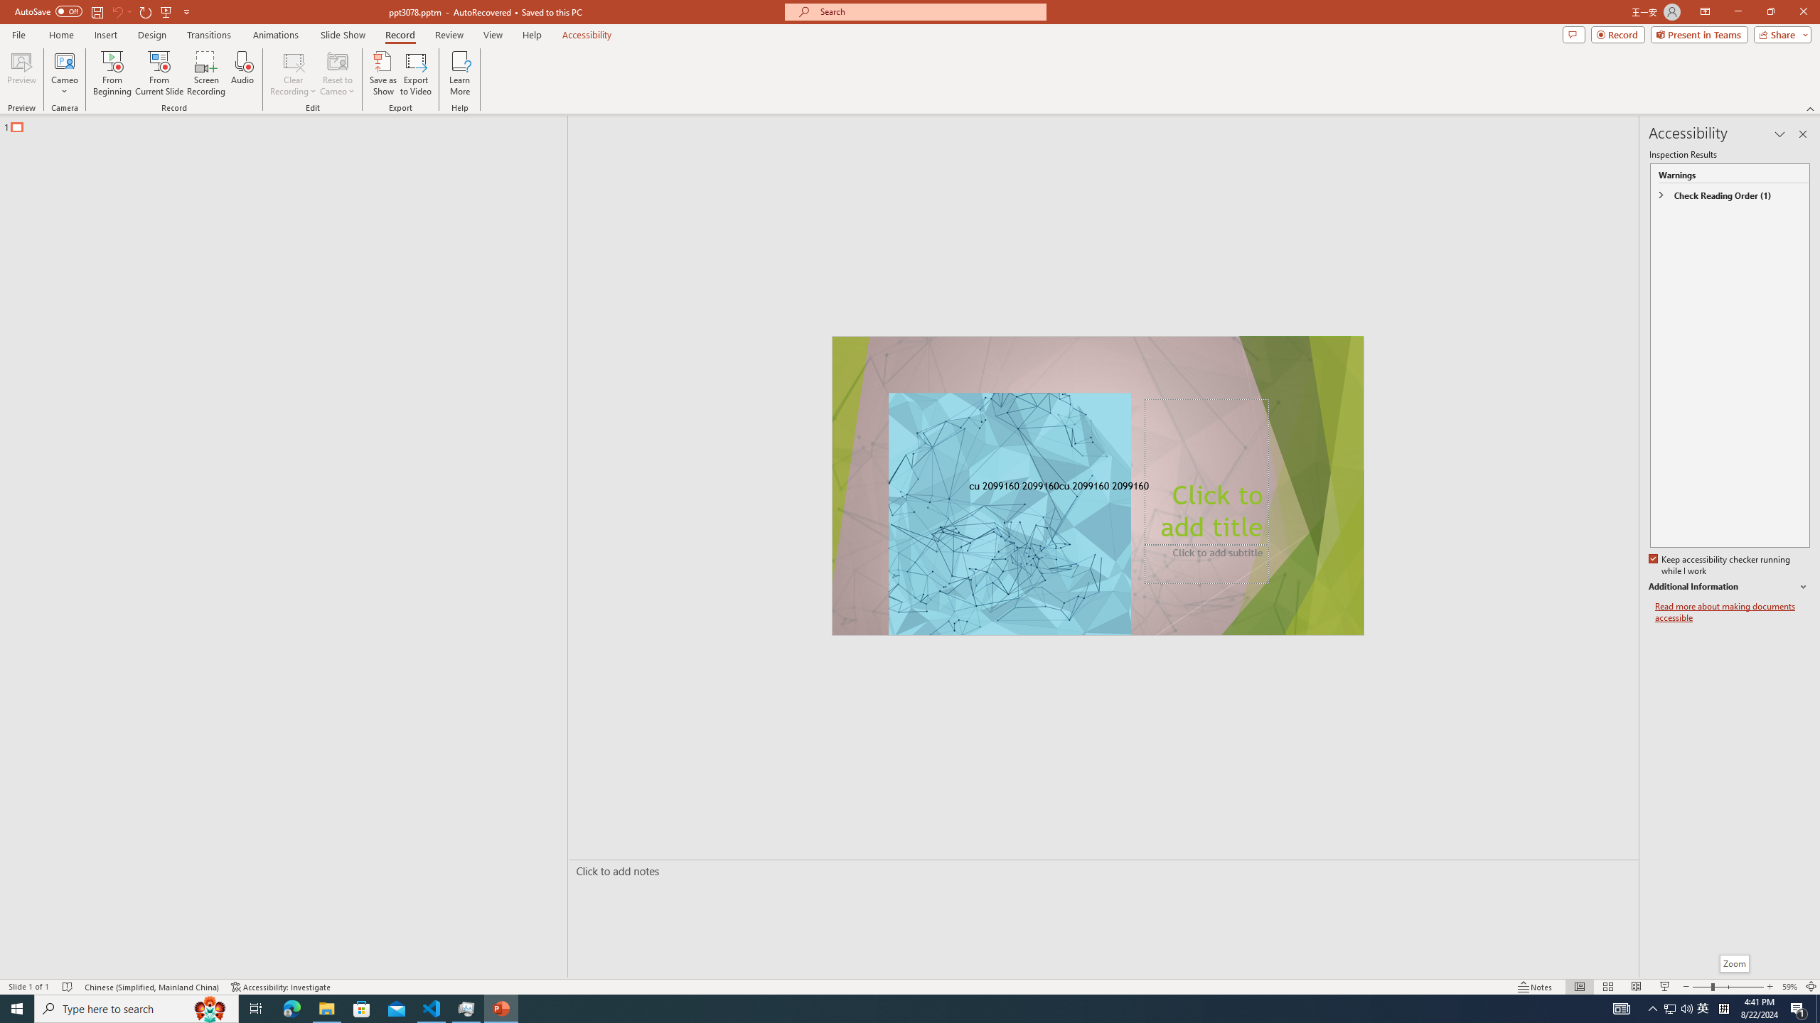  Describe the element at coordinates (205, 129) in the screenshot. I see `CloudCompare` at that location.